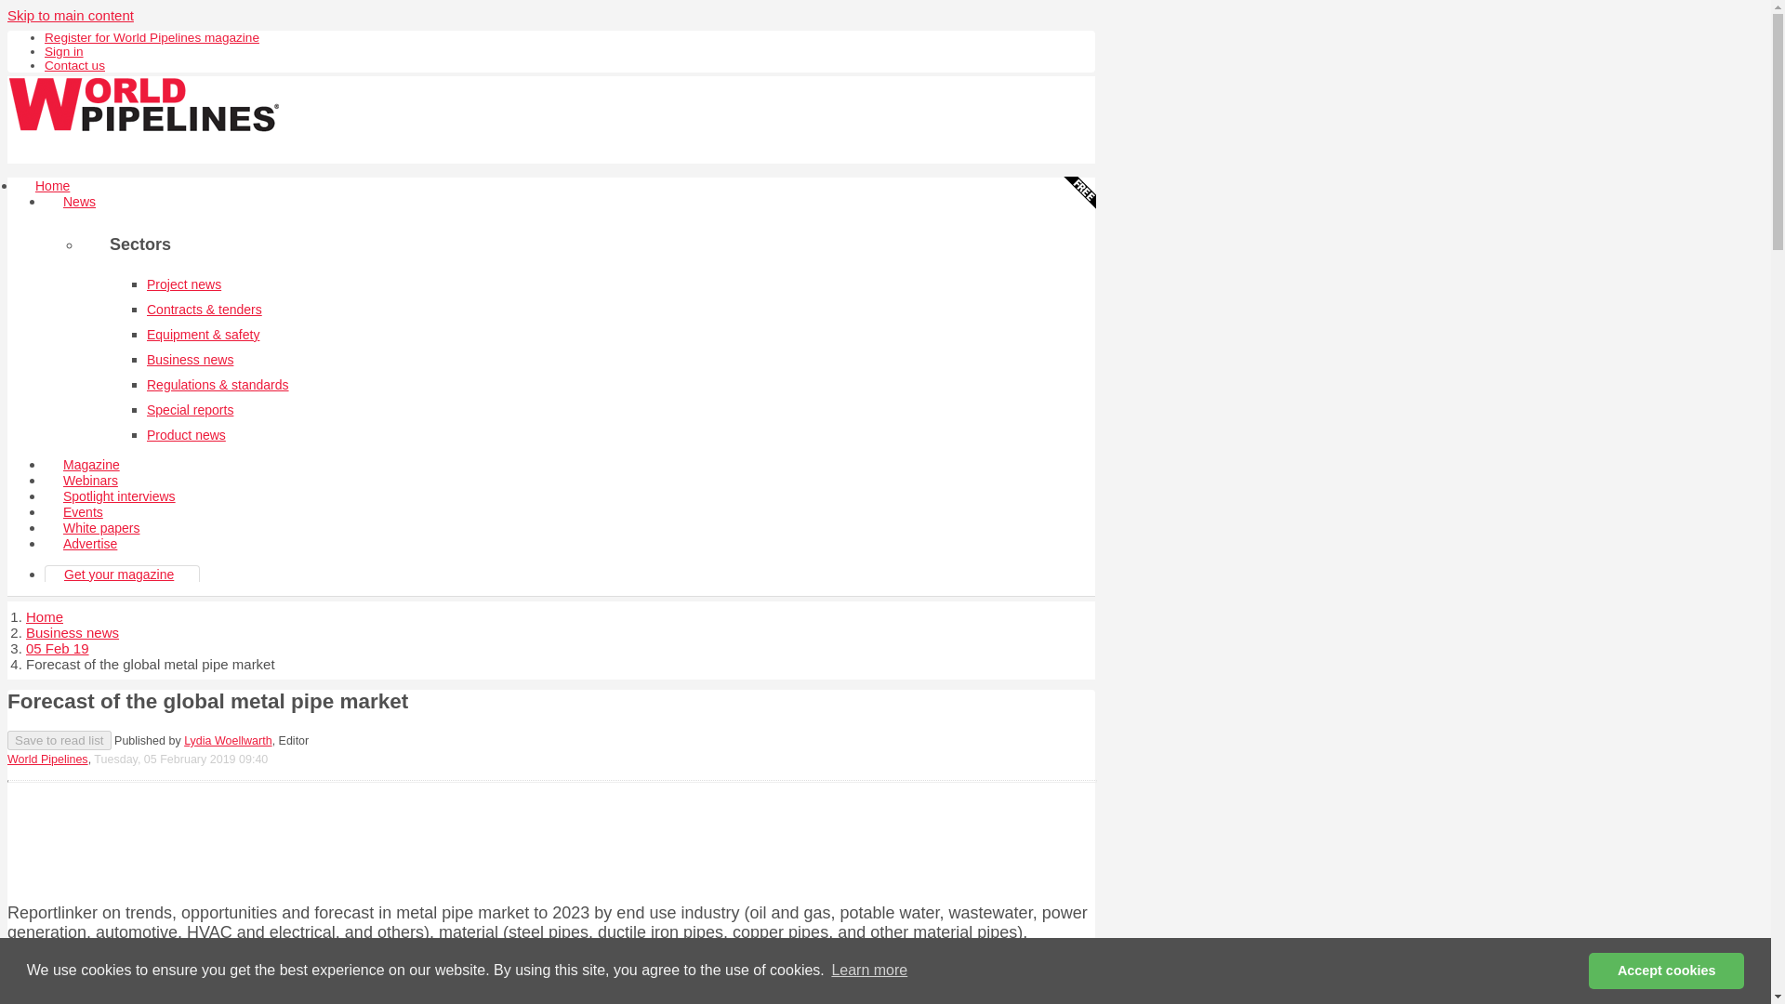 Image resolution: width=1785 pixels, height=1004 pixels. What do you see at coordinates (119, 496) in the screenshot?
I see `Spotlight interviews` at bounding box center [119, 496].